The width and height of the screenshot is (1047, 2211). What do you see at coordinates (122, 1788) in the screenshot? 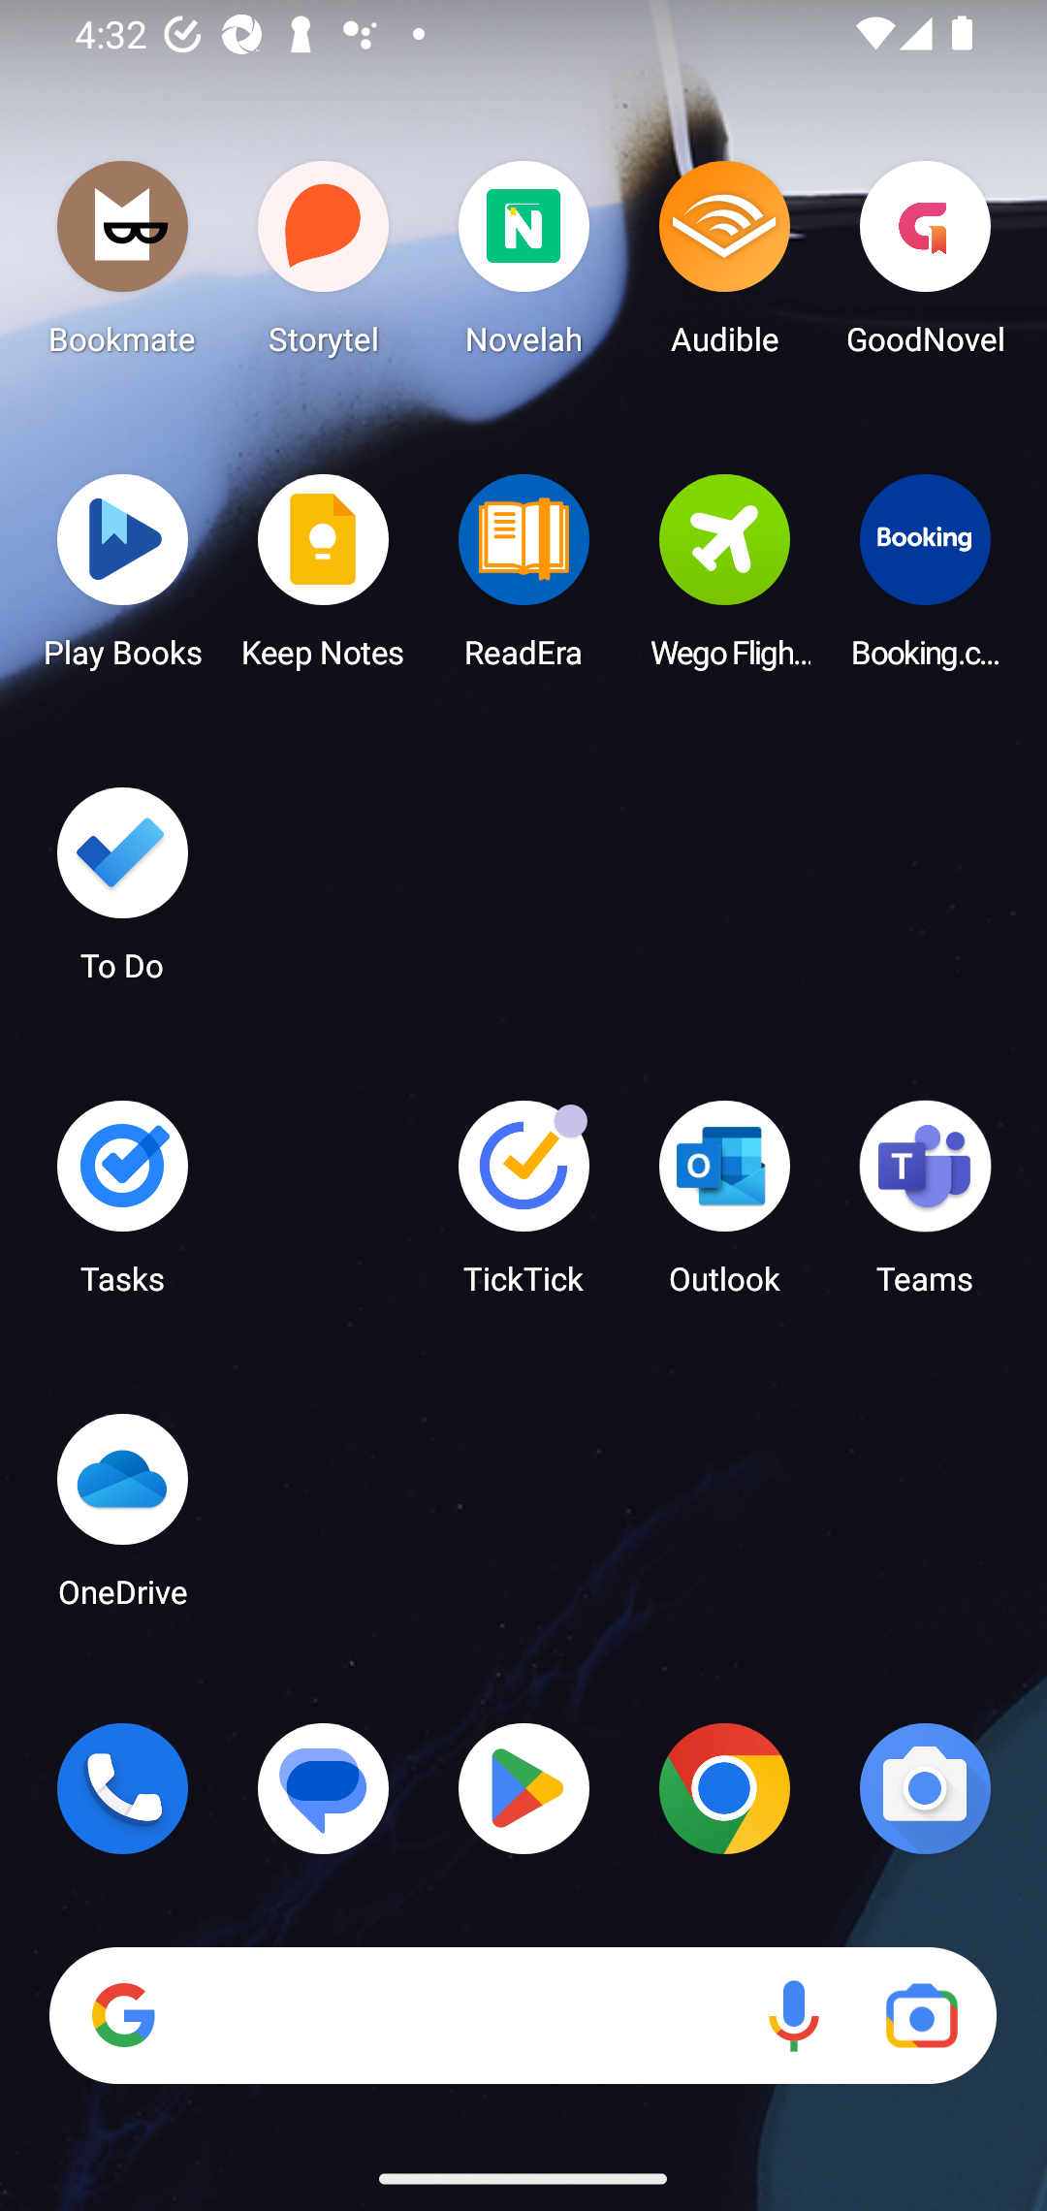
I see `Phone` at bounding box center [122, 1788].